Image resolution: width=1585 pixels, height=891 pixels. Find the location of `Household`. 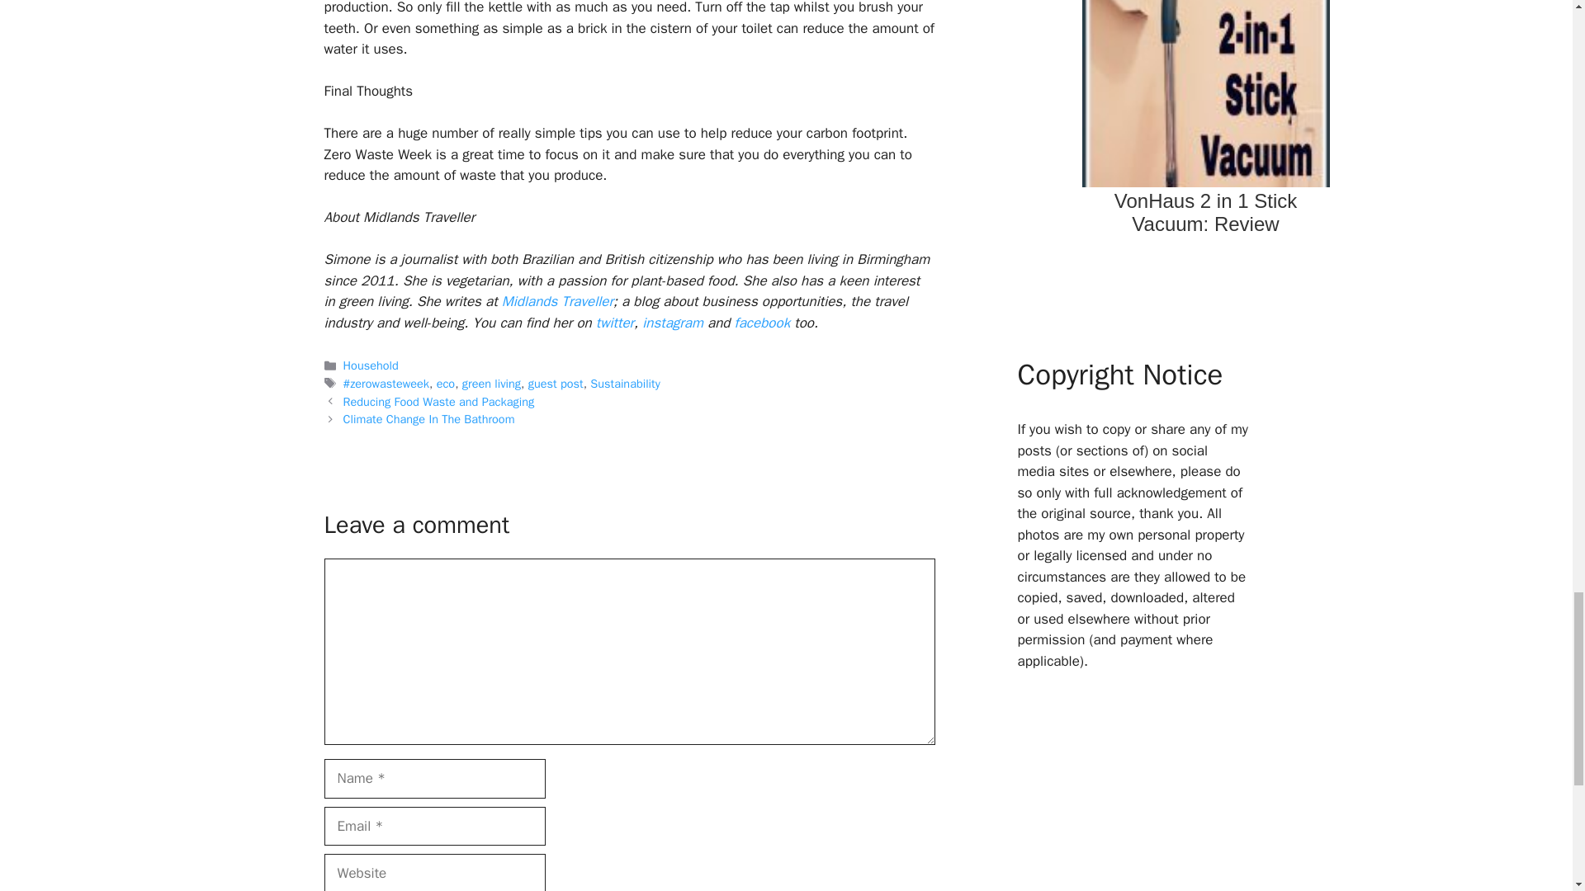

Household is located at coordinates (371, 365).